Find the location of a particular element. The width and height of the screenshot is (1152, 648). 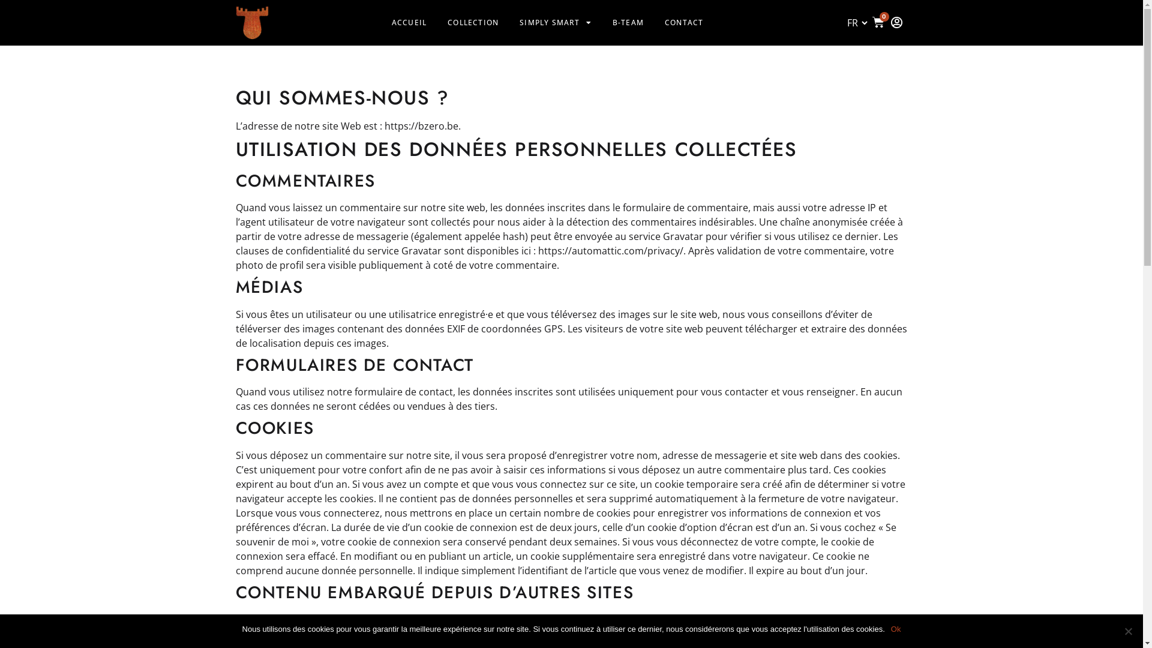

B-TEAM is located at coordinates (628, 23).